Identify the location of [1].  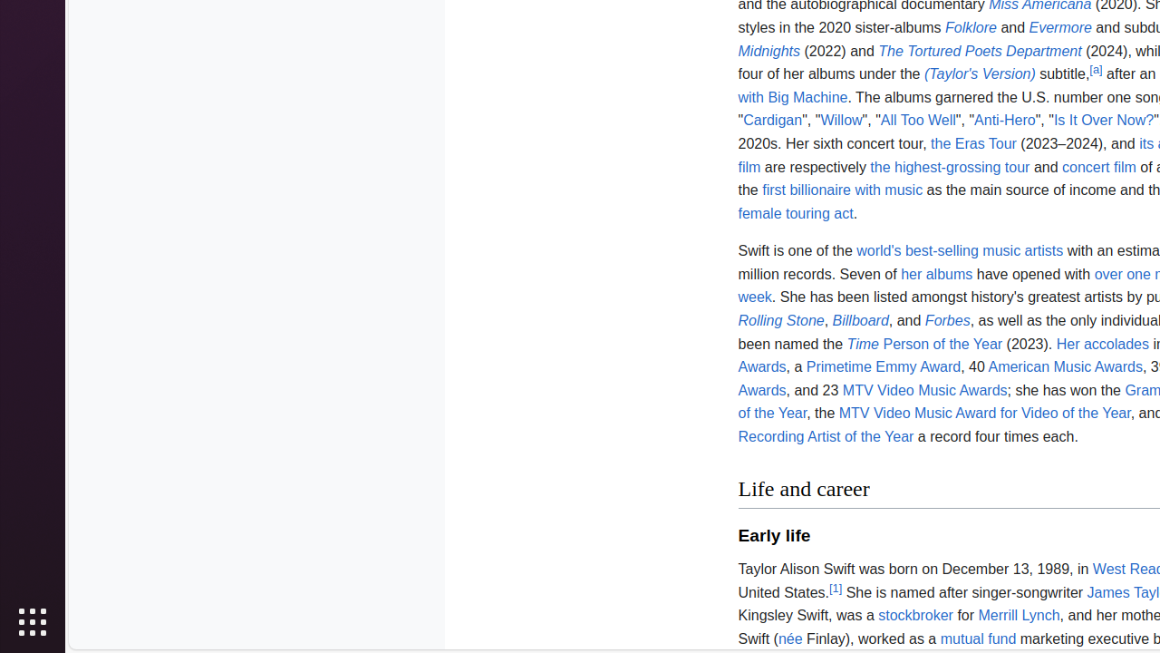
(836, 588).